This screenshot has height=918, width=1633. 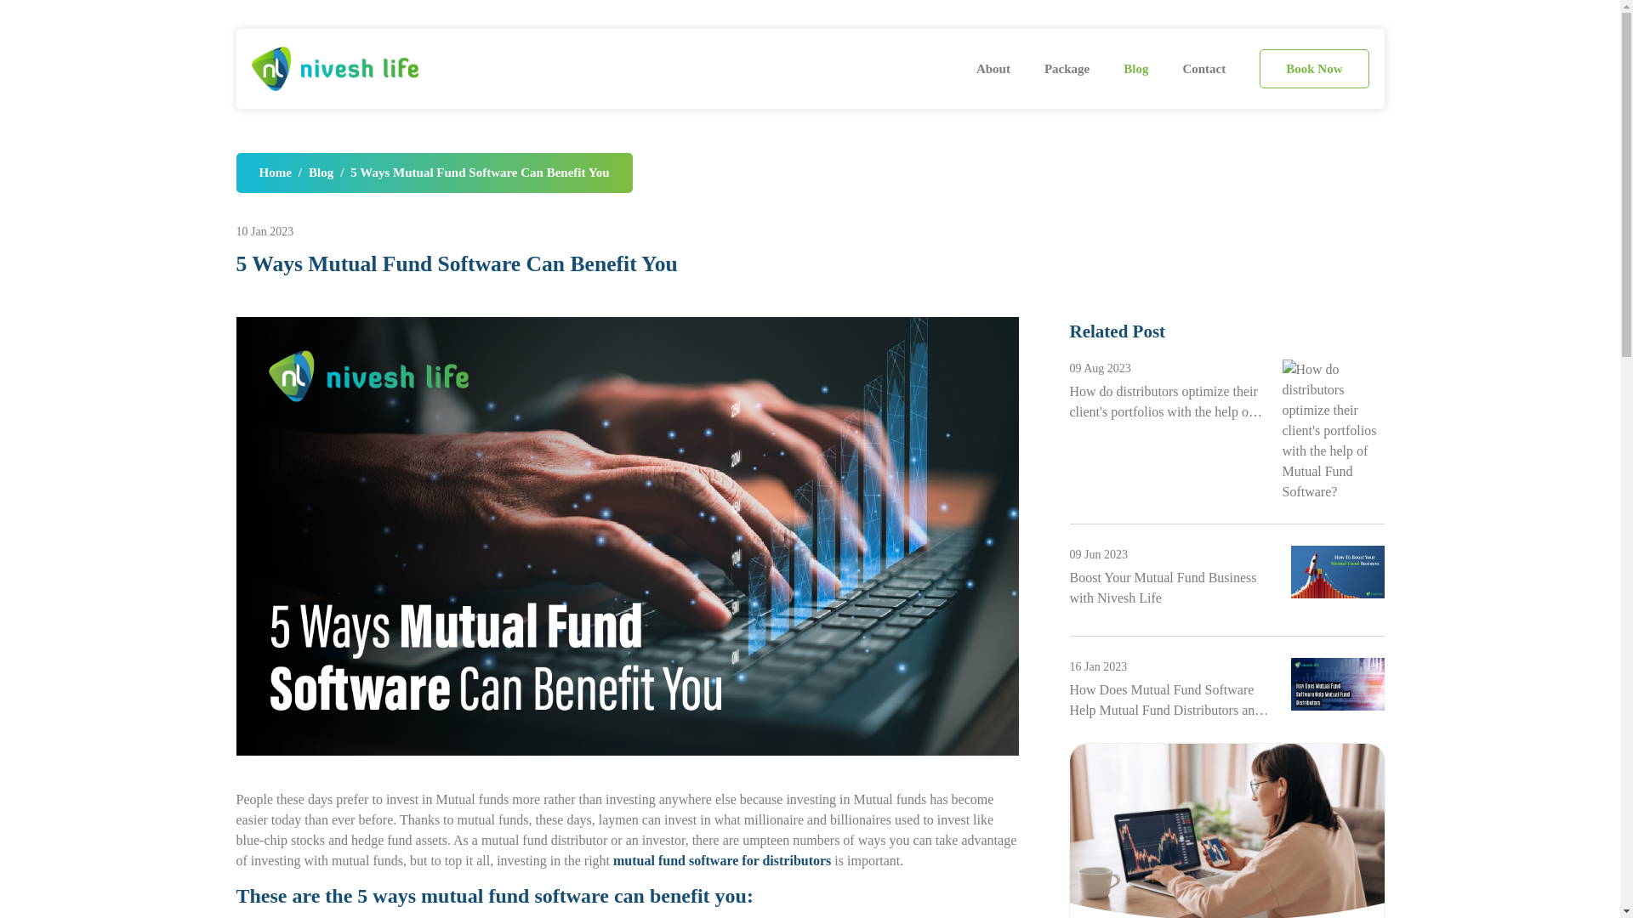 What do you see at coordinates (320, 173) in the screenshot?
I see `Blog` at bounding box center [320, 173].